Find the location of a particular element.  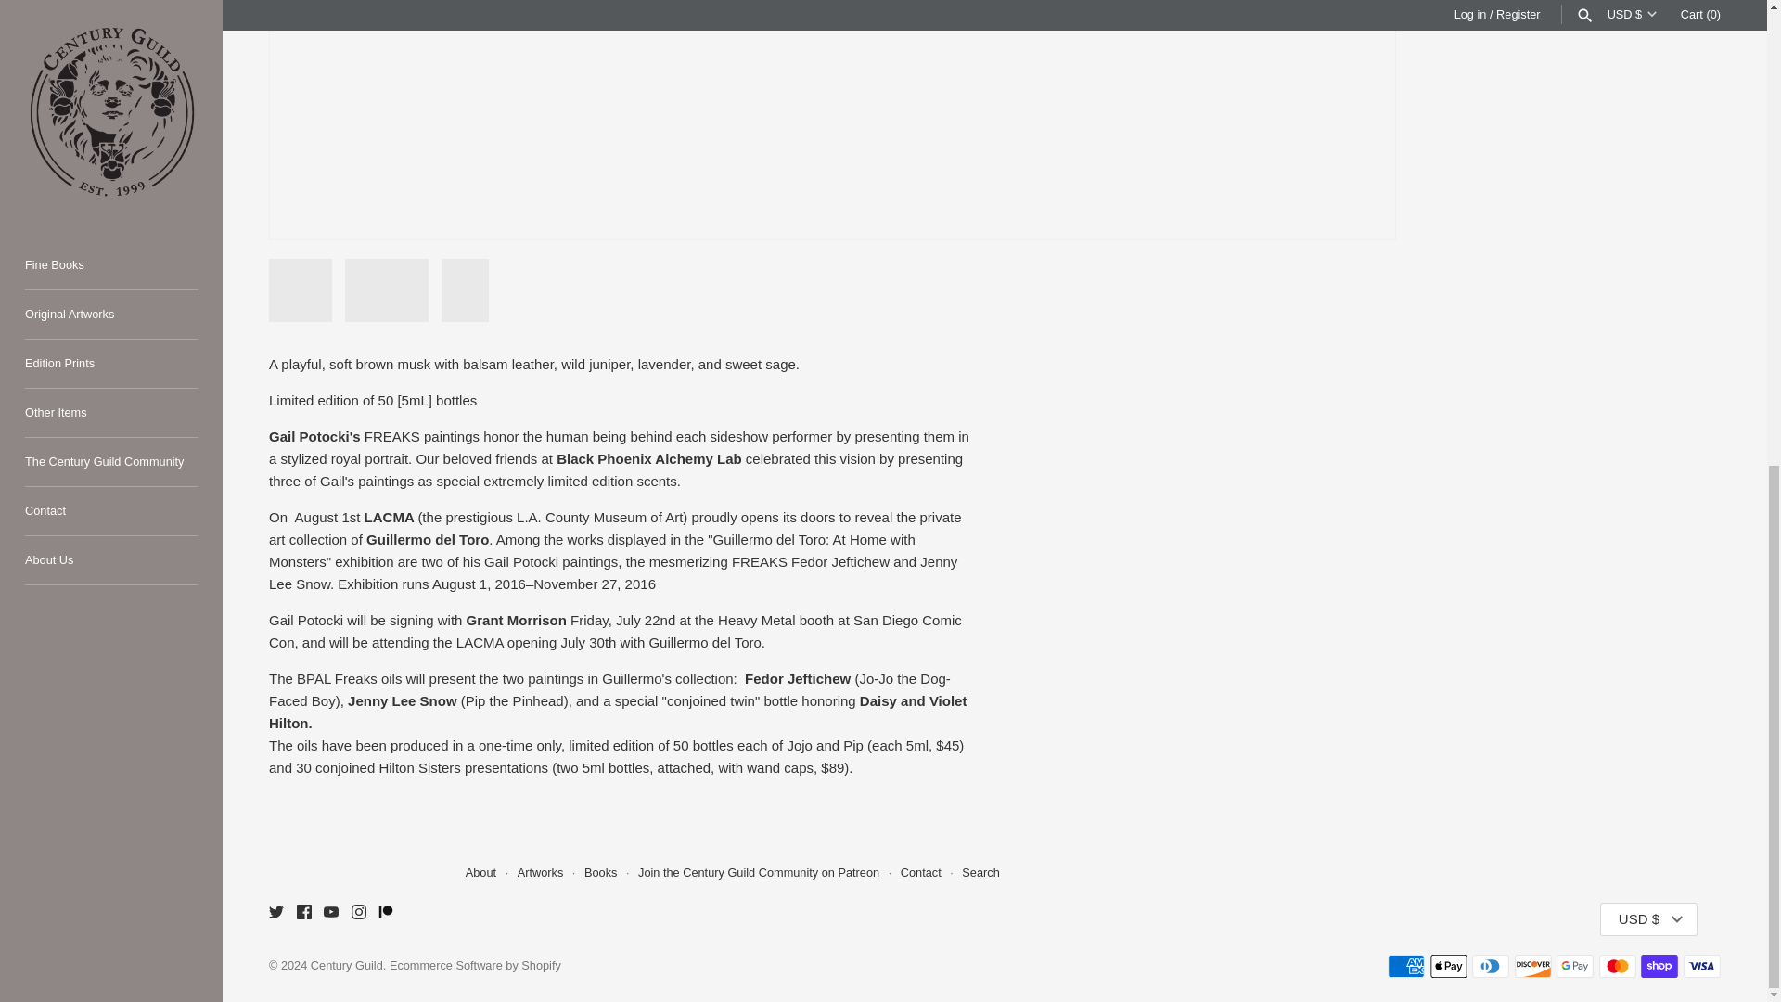

Discover is located at coordinates (1532, 967).